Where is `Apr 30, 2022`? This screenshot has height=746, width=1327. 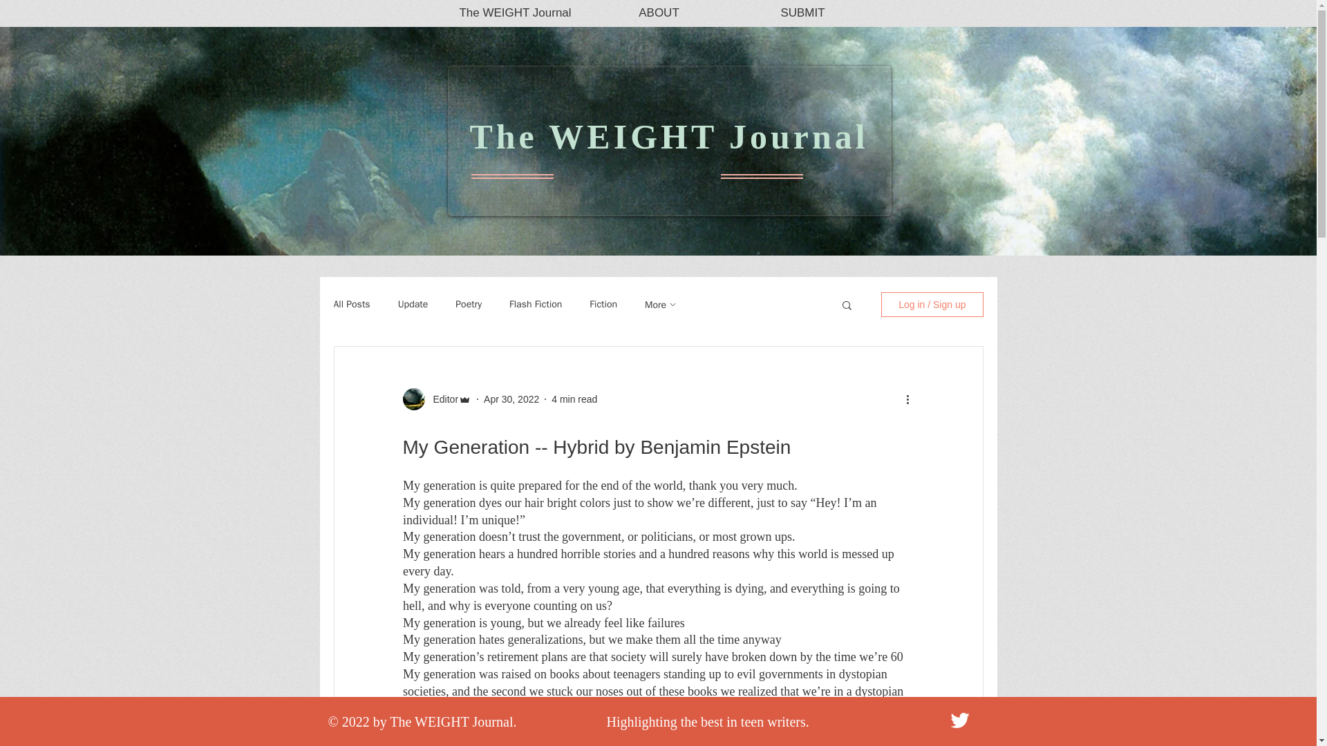
Apr 30, 2022 is located at coordinates (511, 399).